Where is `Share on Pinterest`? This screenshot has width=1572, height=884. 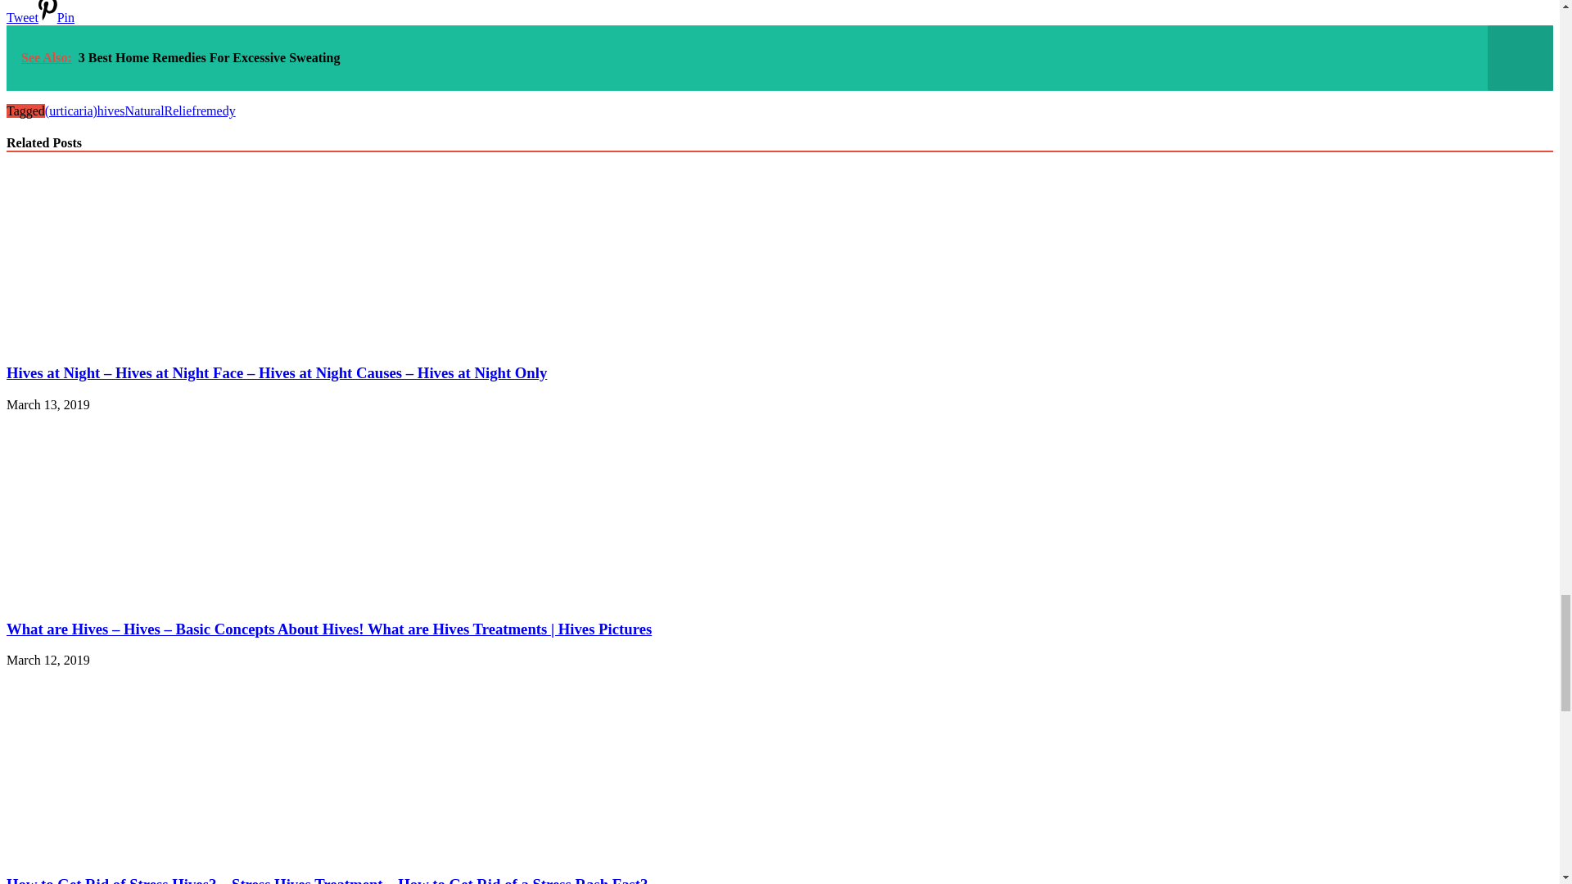 Share on Pinterest is located at coordinates (56, 17).